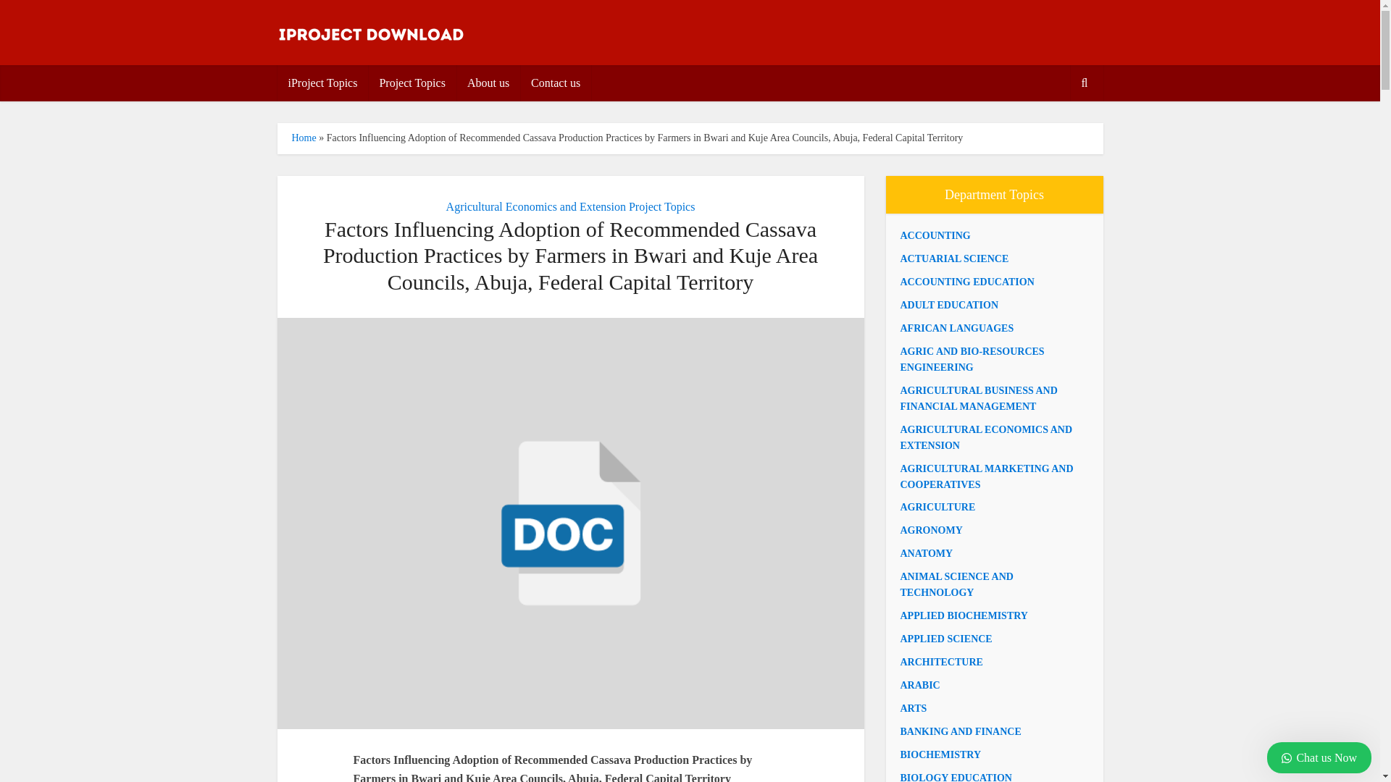 The width and height of the screenshot is (1391, 782). What do you see at coordinates (966, 282) in the screenshot?
I see `ACCOUNTING EDUCATION` at bounding box center [966, 282].